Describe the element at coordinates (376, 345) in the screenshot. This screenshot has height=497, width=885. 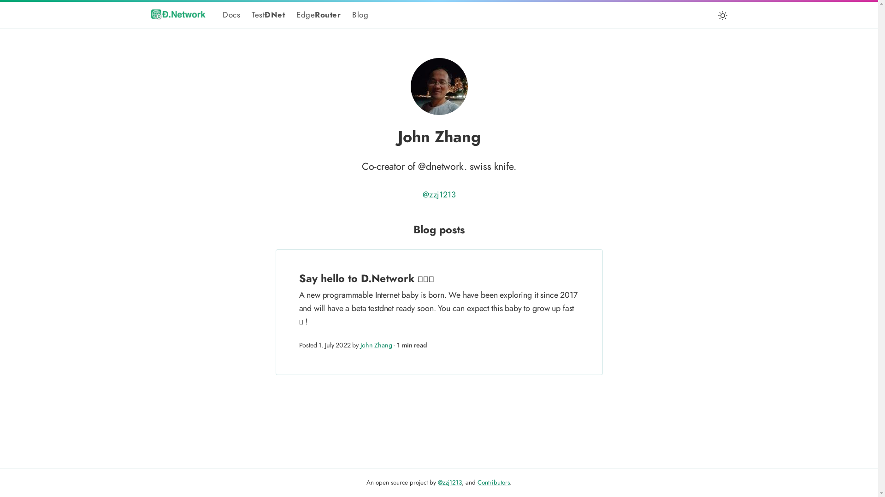
I see `John Zhang` at that location.